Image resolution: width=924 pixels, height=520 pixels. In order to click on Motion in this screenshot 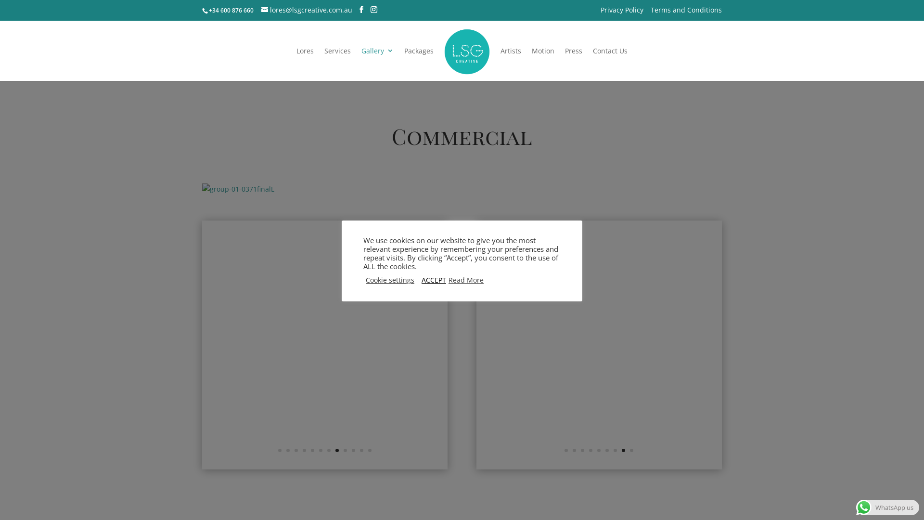, I will do `click(543, 64)`.